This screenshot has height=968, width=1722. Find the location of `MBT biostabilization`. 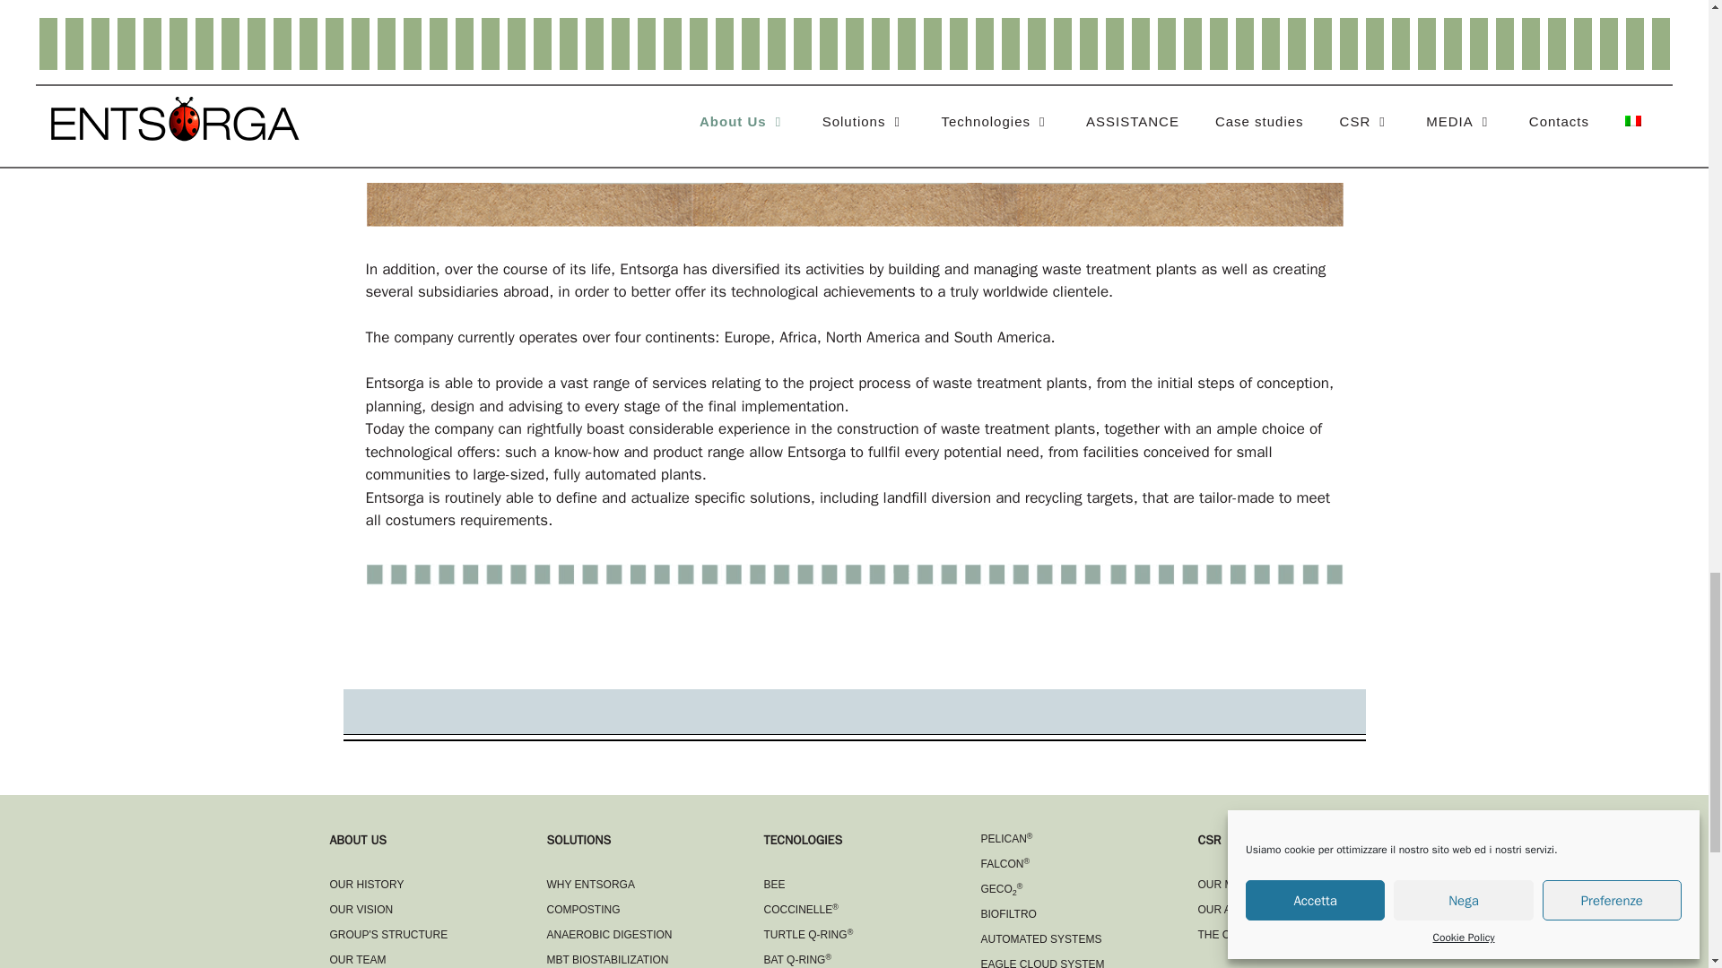

MBT biostabilization is located at coordinates (608, 959).